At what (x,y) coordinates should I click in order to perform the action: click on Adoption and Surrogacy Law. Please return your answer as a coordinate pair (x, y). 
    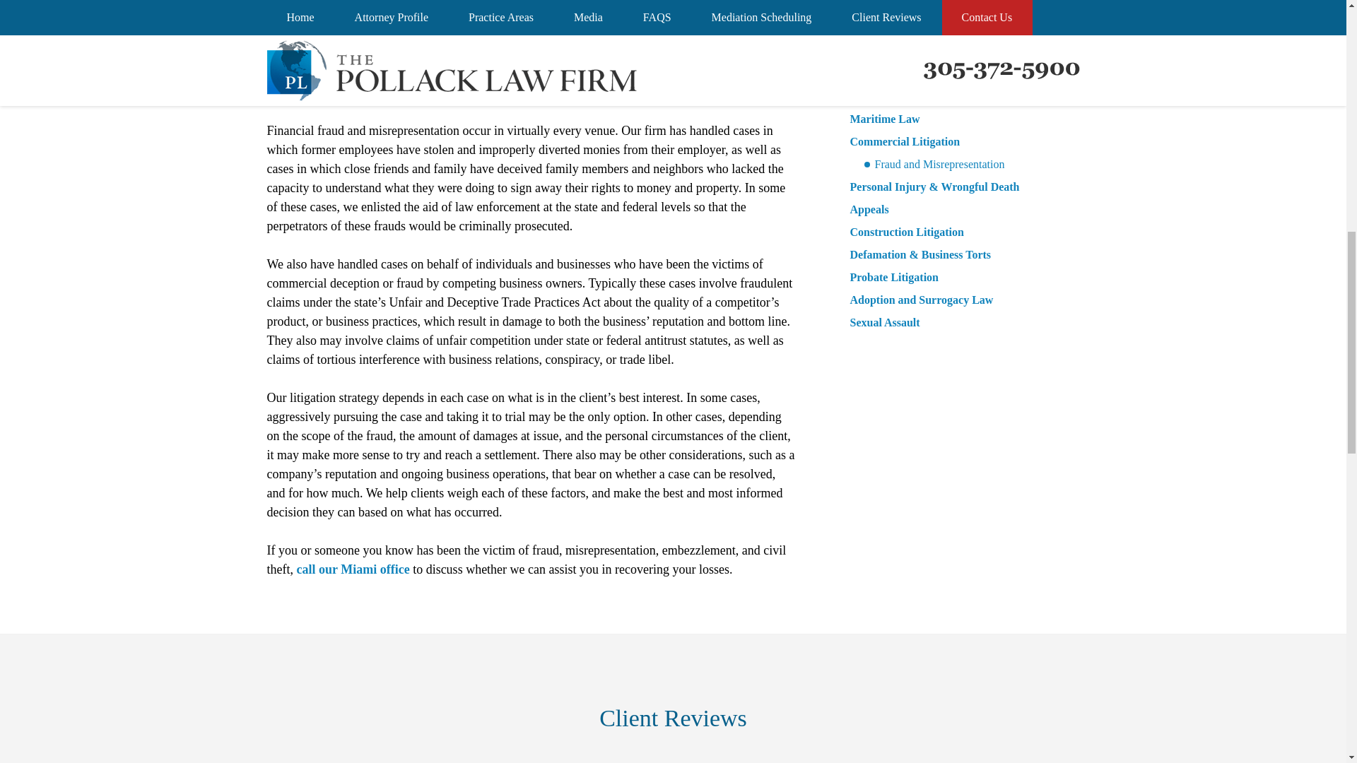
    Looking at the image, I should click on (921, 300).